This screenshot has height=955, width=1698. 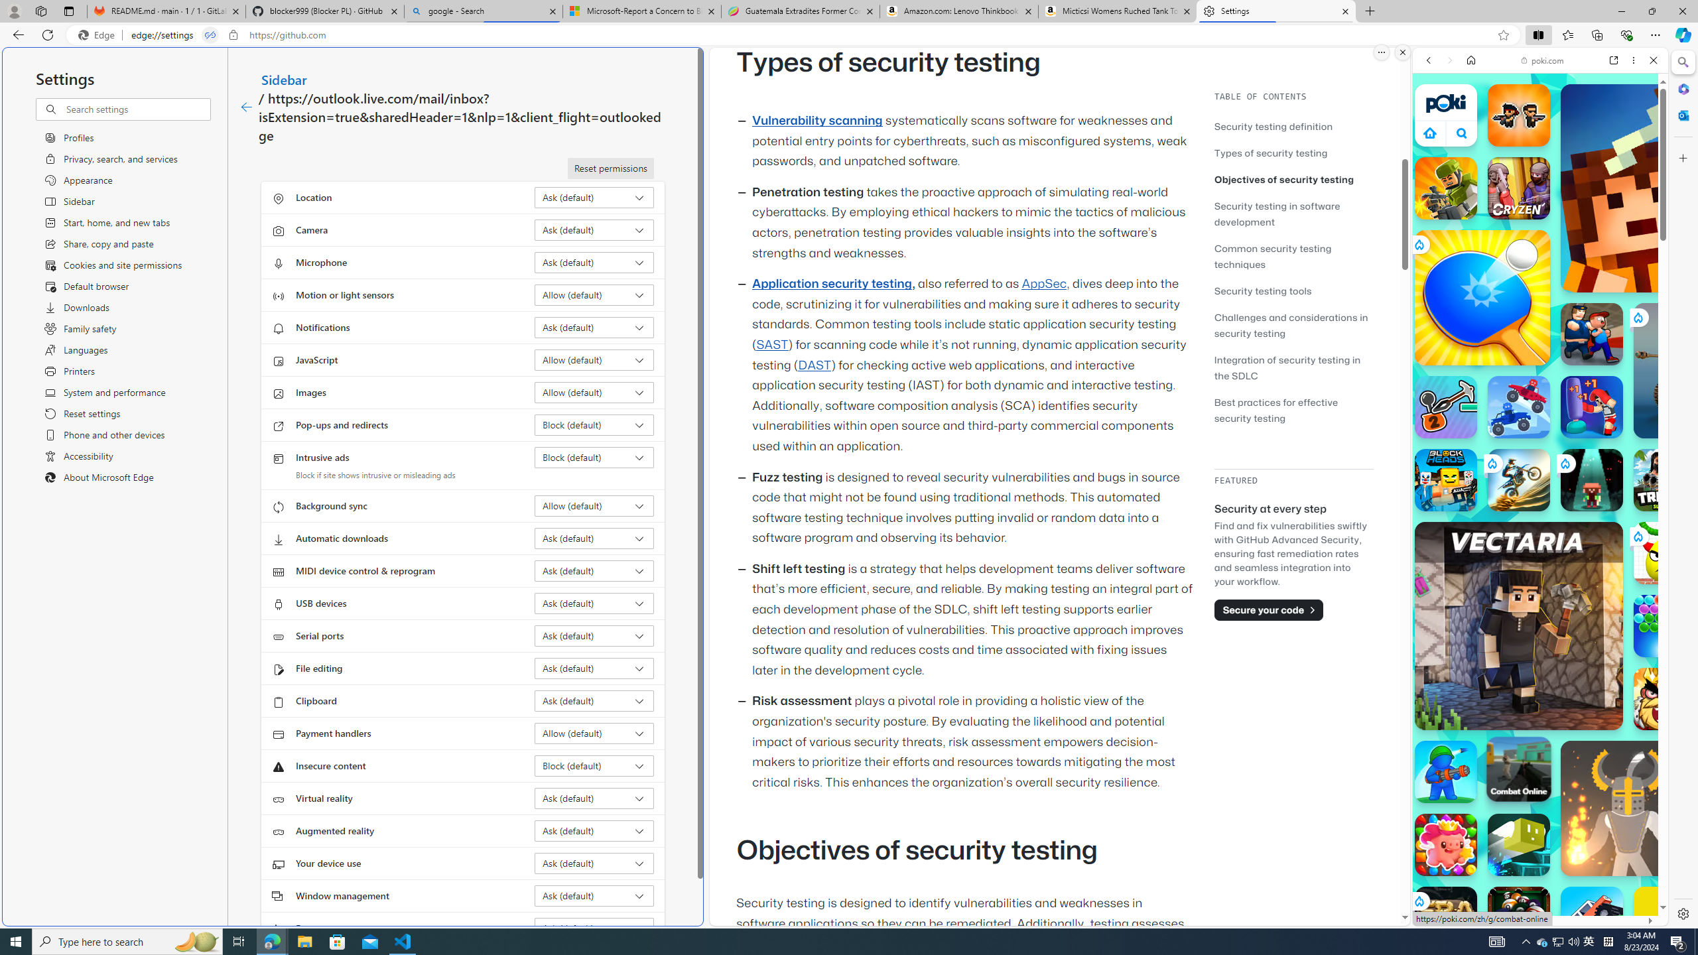 I want to click on Shooting Games, so click(x=1540, y=345).